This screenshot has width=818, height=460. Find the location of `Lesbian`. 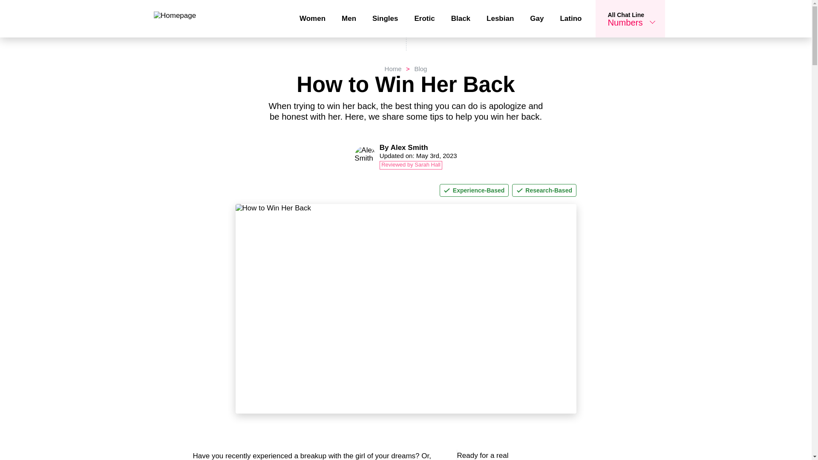

Lesbian is located at coordinates (385, 18).